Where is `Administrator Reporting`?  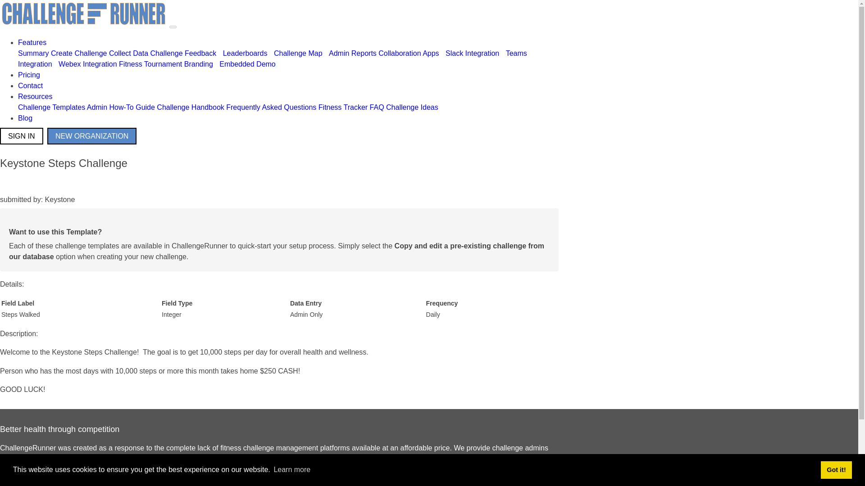
Administrator Reporting is located at coordinates (352, 53).